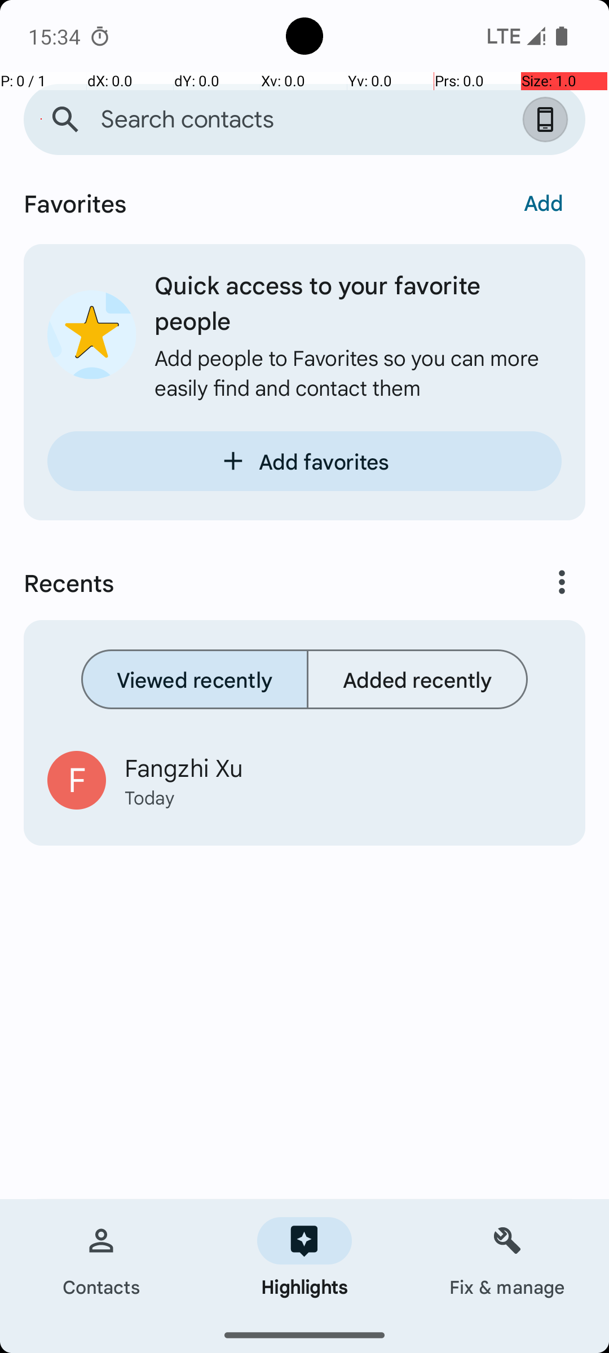  Describe the element at coordinates (304, 461) in the screenshot. I see `Add favorites` at that location.